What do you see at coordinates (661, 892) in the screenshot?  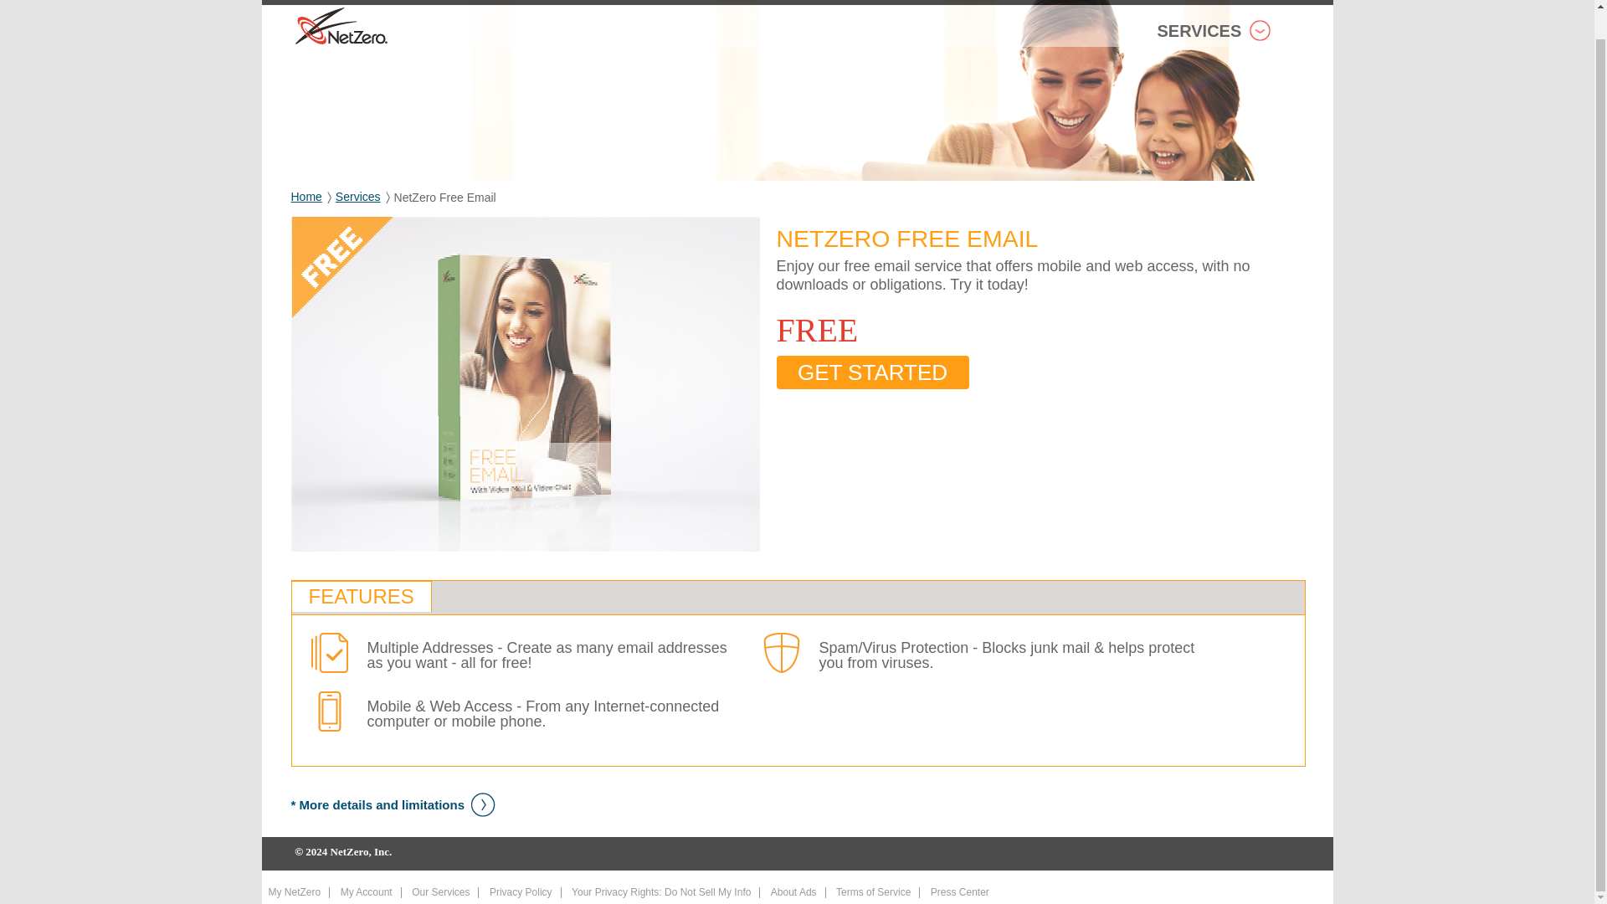 I see `Your Privacy Rights: Do Not Sell My Info` at bounding box center [661, 892].